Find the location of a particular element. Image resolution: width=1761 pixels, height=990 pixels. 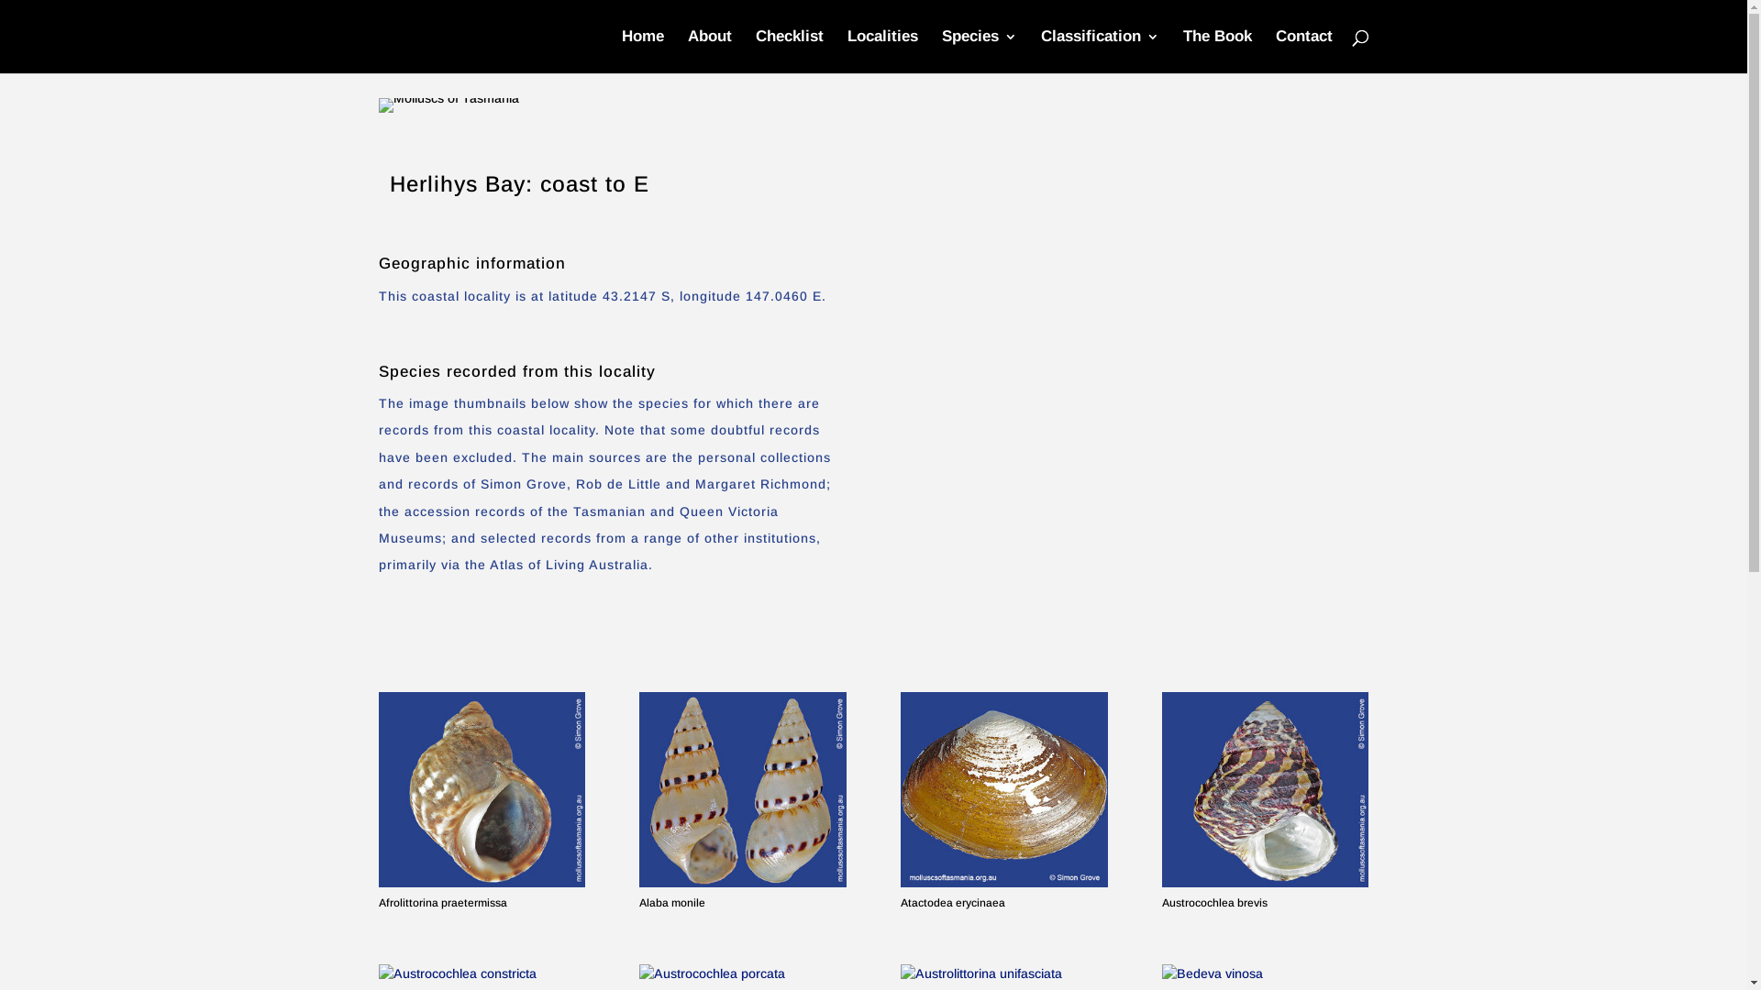

Alaba monile is located at coordinates (743, 790).